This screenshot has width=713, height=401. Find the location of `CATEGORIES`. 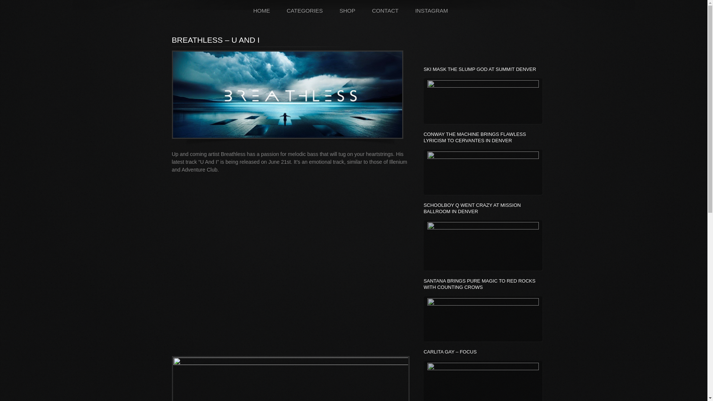

CATEGORIES is located at coordinates (305, 10).